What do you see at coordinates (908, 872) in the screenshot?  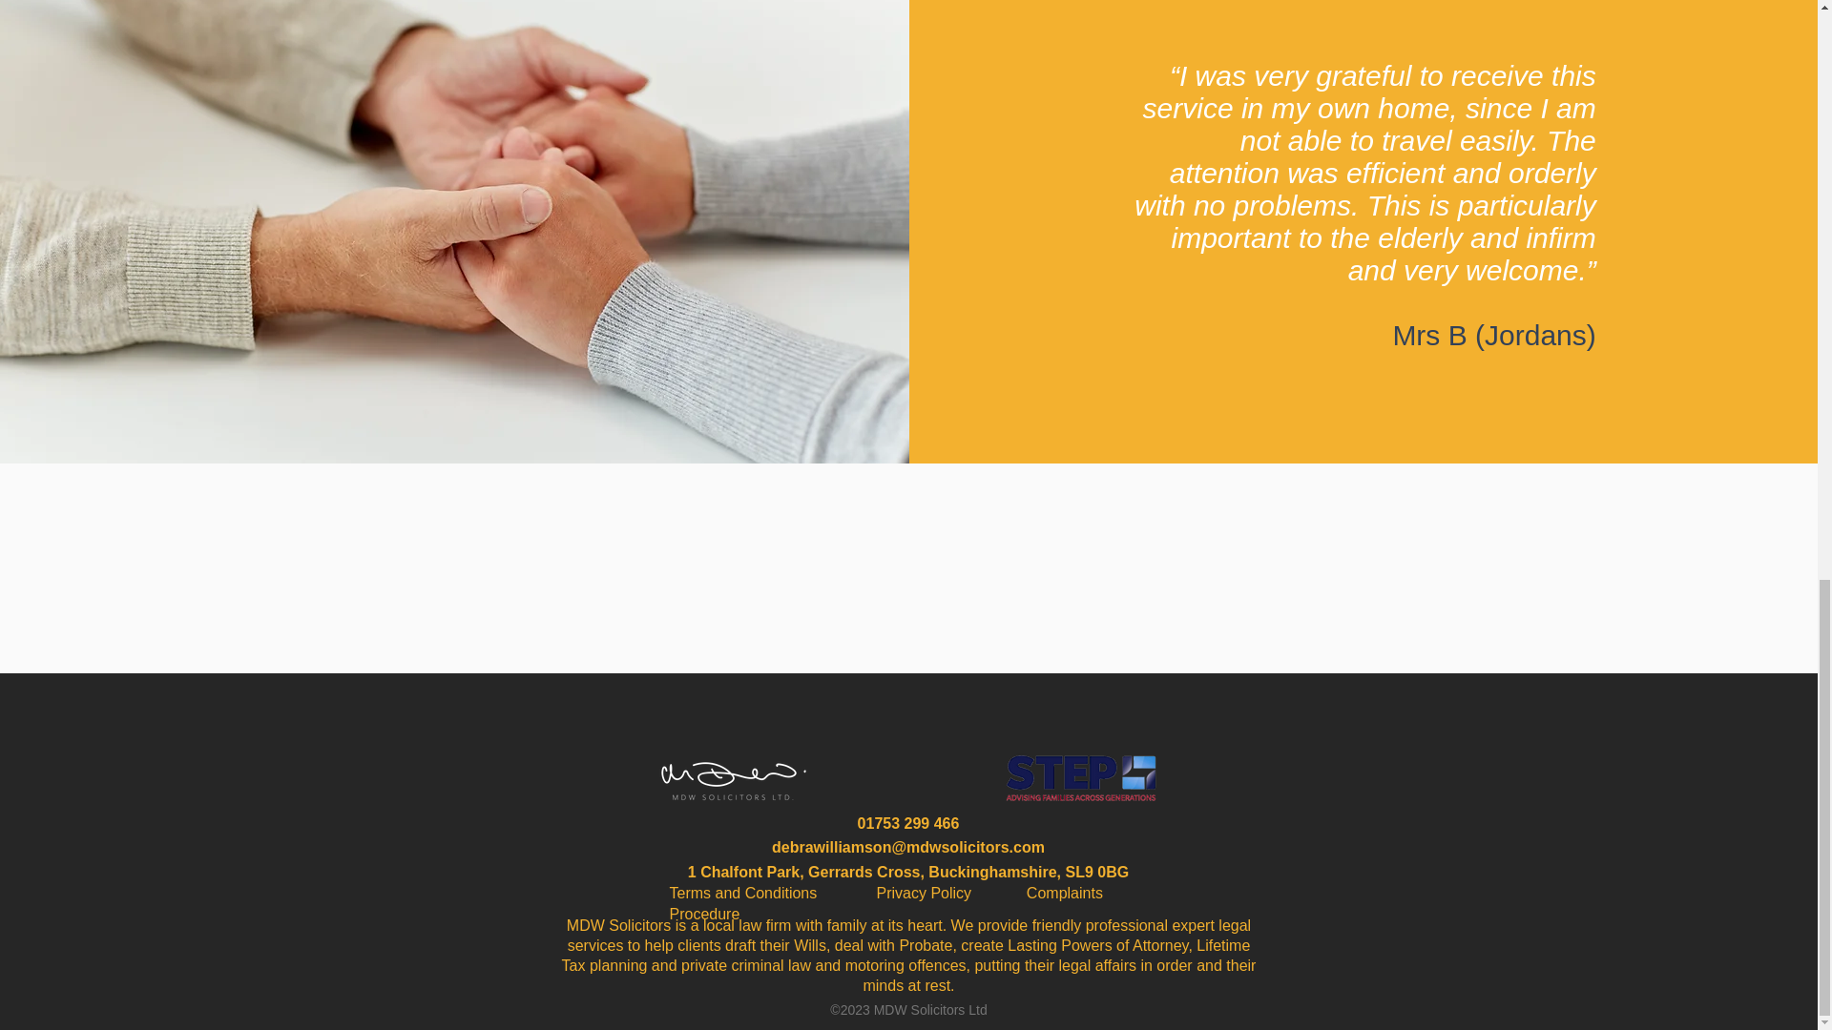 I see `1 Chalfont Park, Gerrards Cross, Buckinghamshire, SL9 0BG` at bounding box center [908, 872].